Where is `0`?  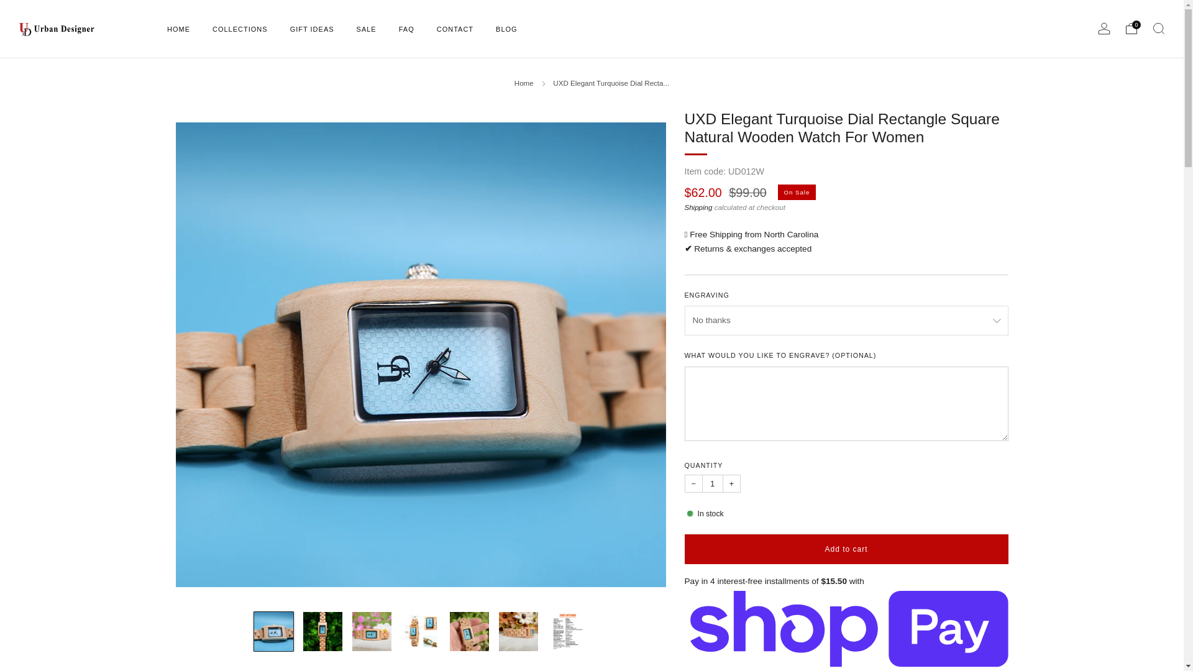 0 is located at coordinates (1131, 29).